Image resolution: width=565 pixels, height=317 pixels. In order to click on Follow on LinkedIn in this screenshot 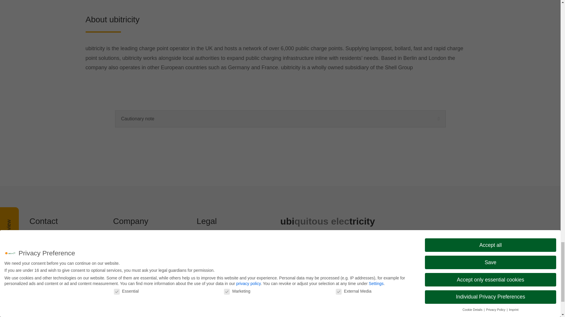, I will do `click(285, 286)`.